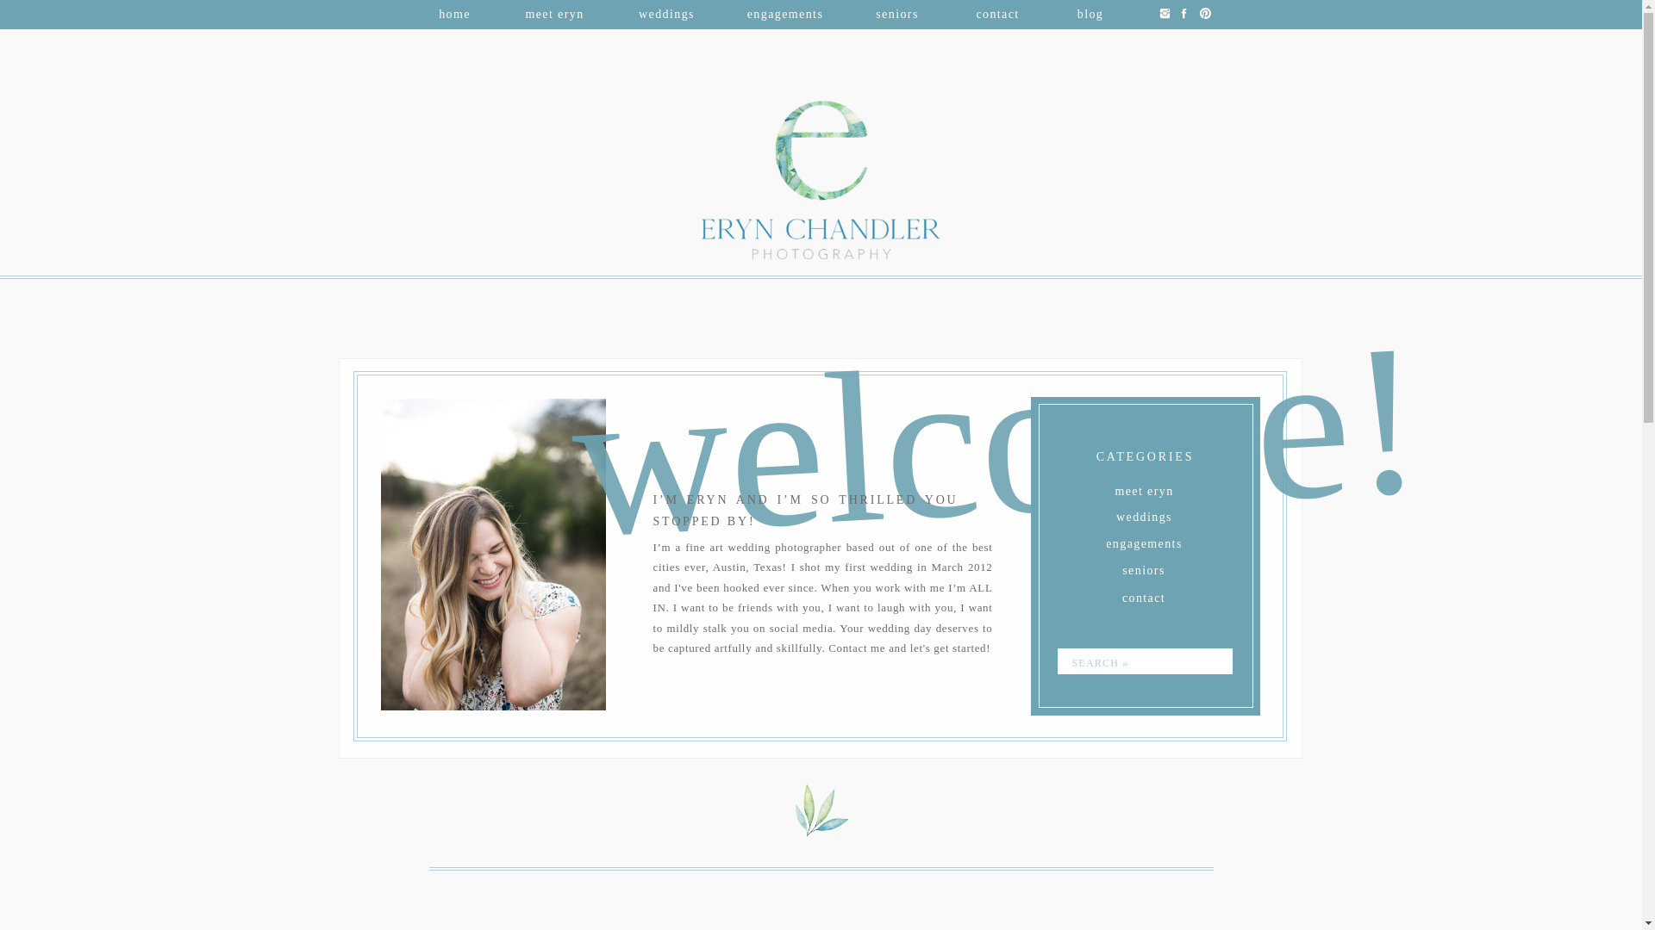 The height and width of the screenshot is (930, 1655). I want to click on seniors, so click(896, 11).